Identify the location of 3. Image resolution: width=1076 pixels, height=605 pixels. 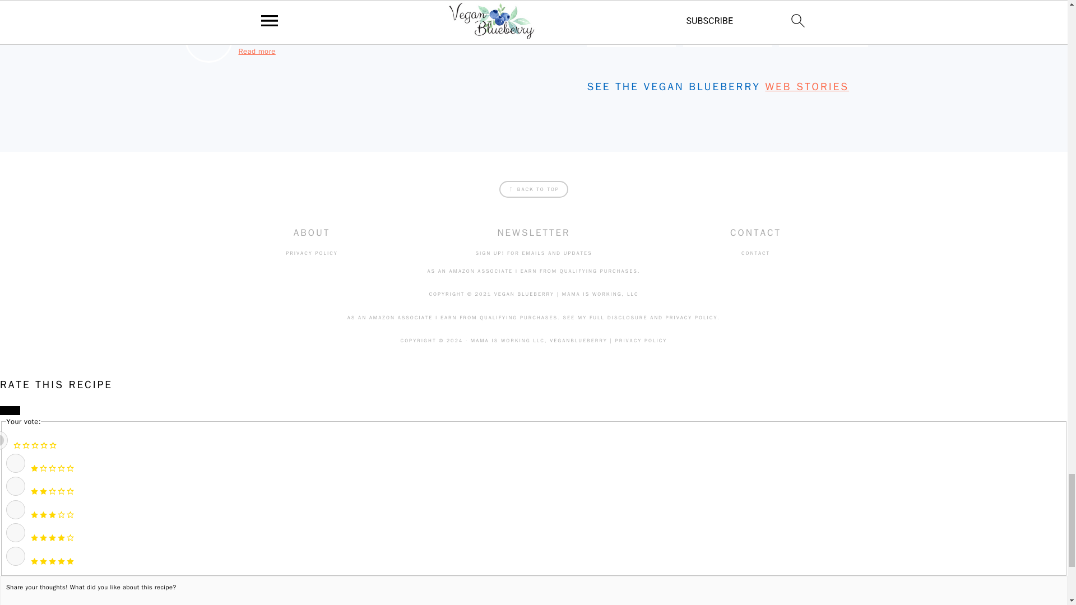
(16, 510).